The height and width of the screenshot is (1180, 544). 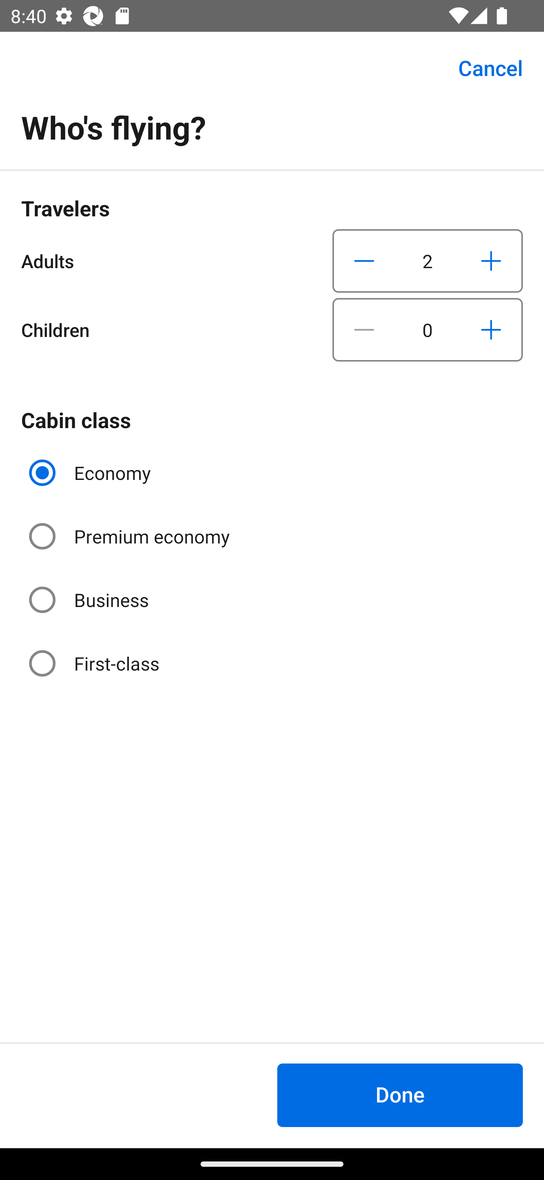 What do you see at coordinates (91, 473) in the screenshot?
I see `Economy` at bounding box center [91, 473].